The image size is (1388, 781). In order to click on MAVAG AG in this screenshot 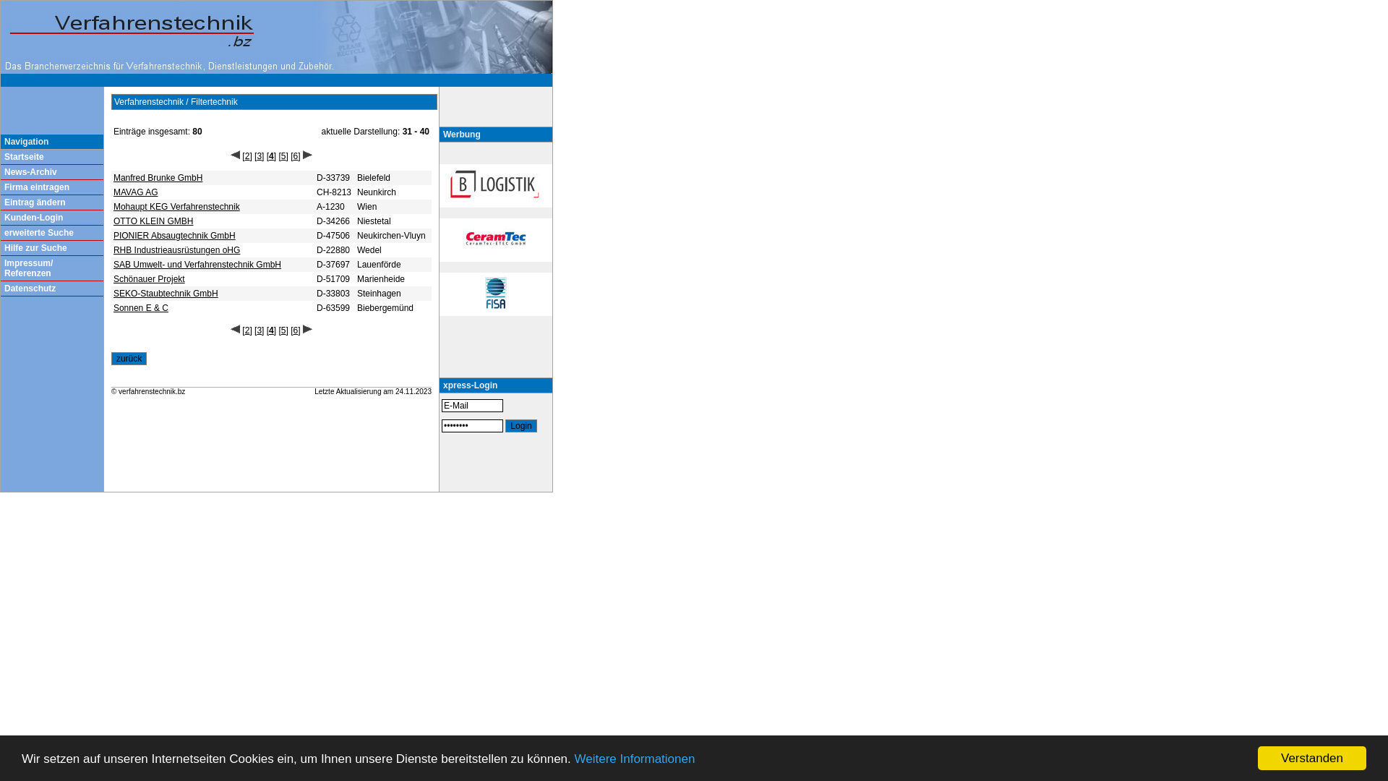, I will do `click(136, 192)`.